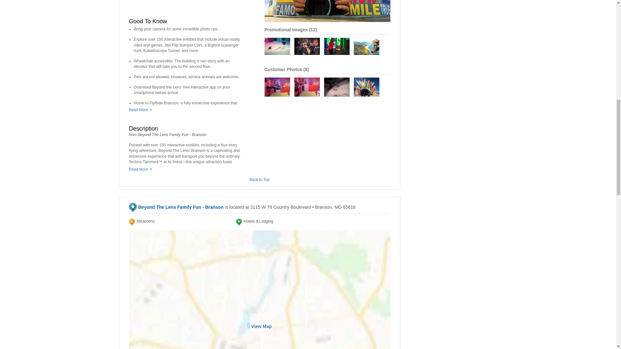  Describe the element at coordinates (140, 110) in the screenshot. I see `Read More` at that location.